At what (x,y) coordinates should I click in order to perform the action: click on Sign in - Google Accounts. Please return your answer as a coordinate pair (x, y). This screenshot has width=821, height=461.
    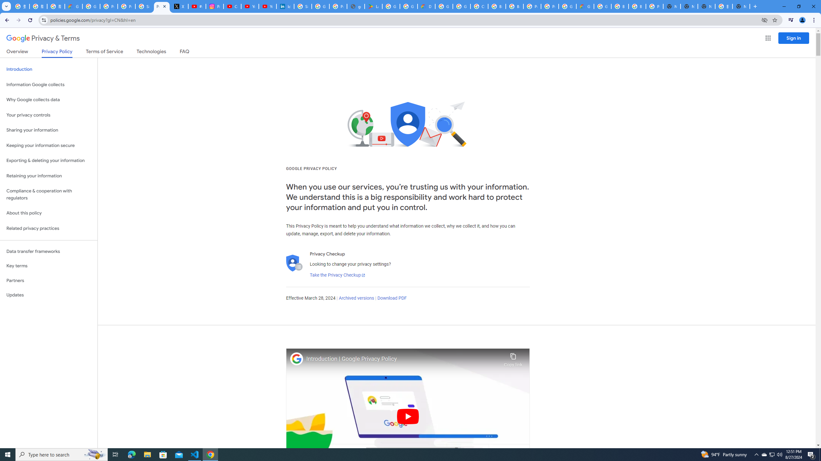
    Looking at the image, I should click on (303, 6).